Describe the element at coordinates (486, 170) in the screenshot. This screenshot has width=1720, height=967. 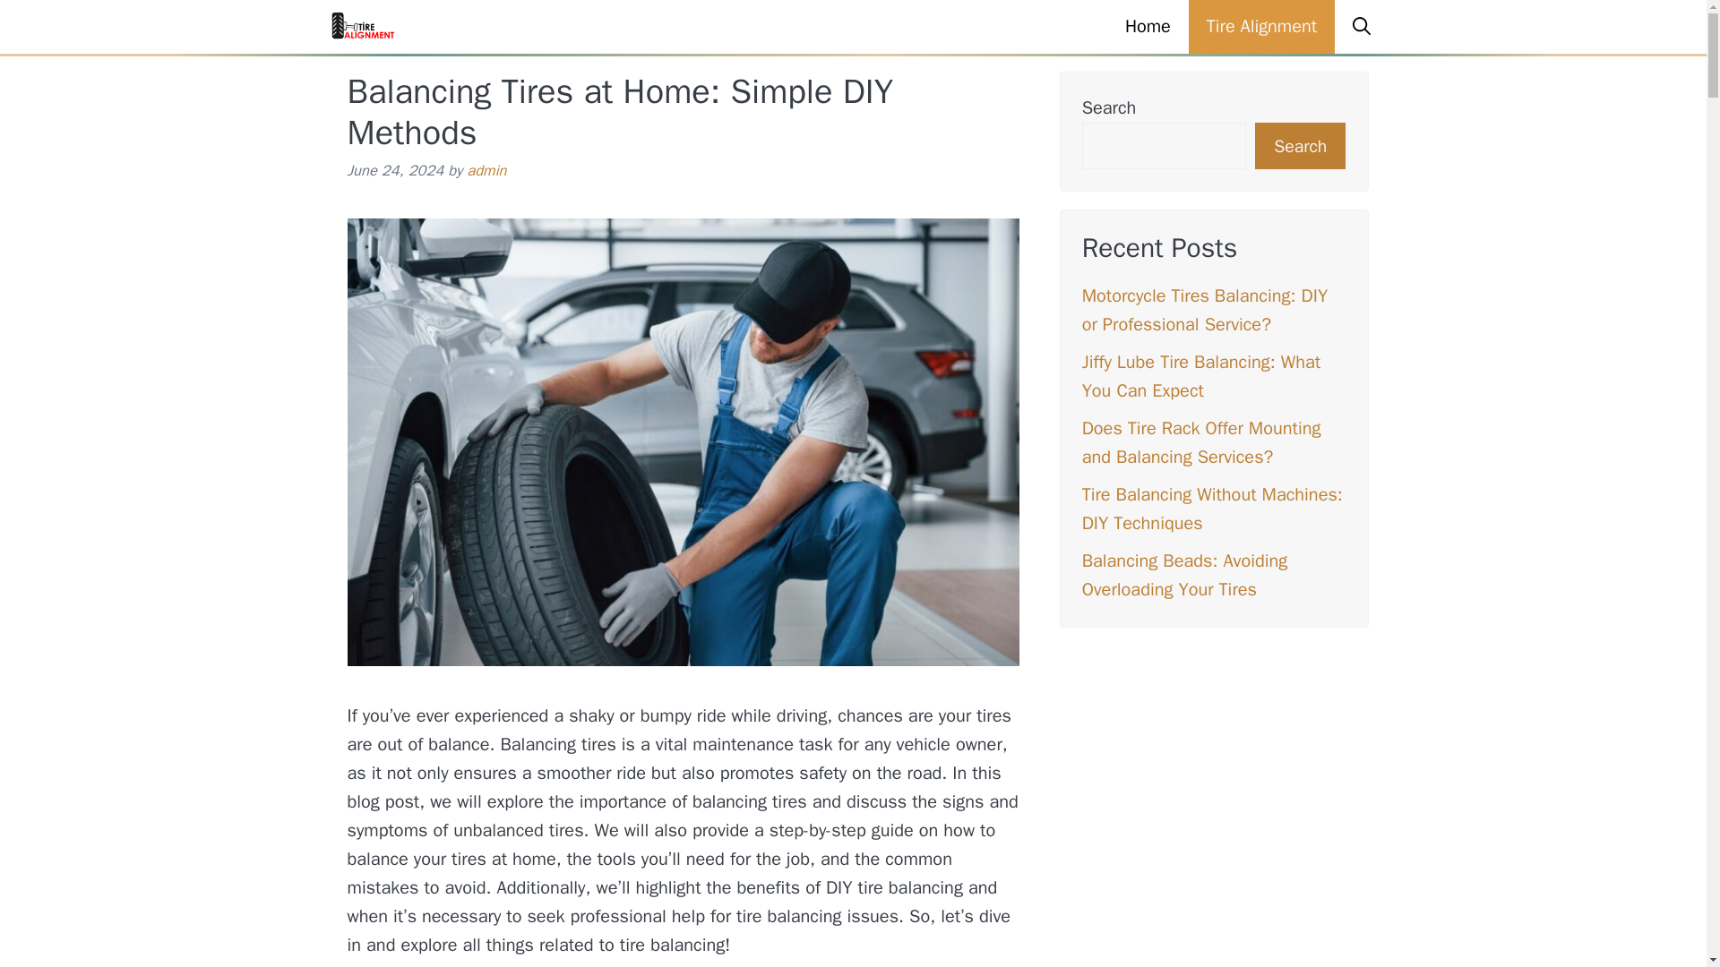
I see `admin` at that location.